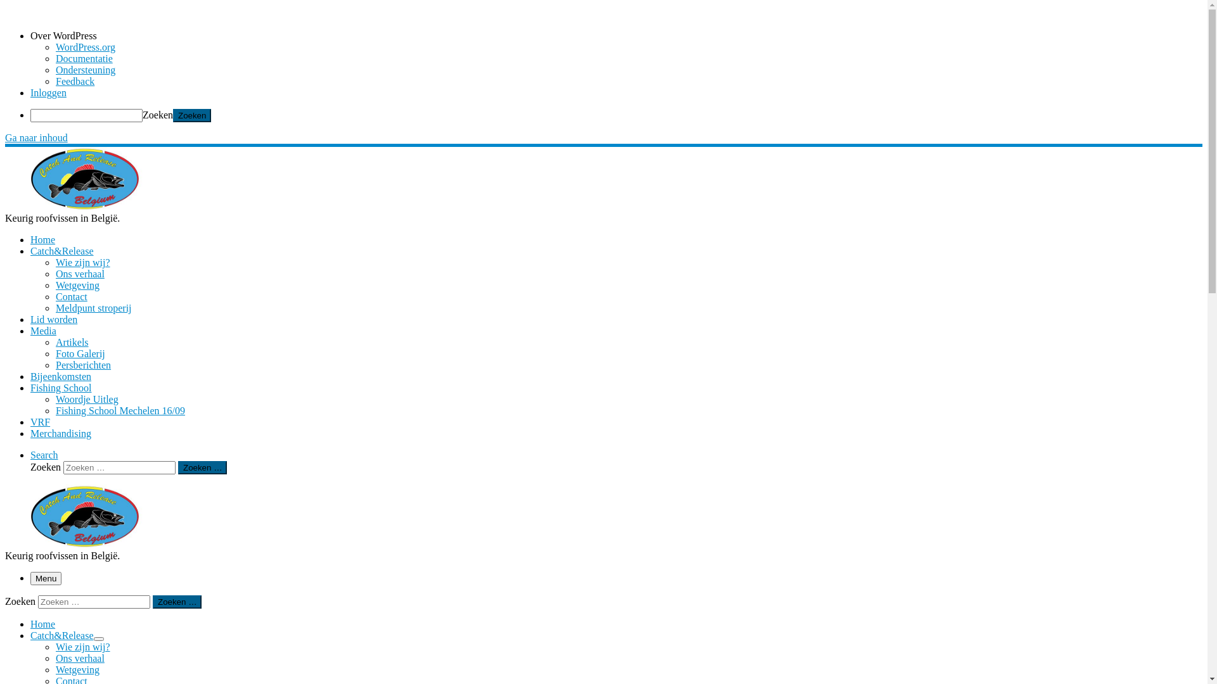 This screenshot has height=684, width=1217. I want to click on Media, so click(43, 331).